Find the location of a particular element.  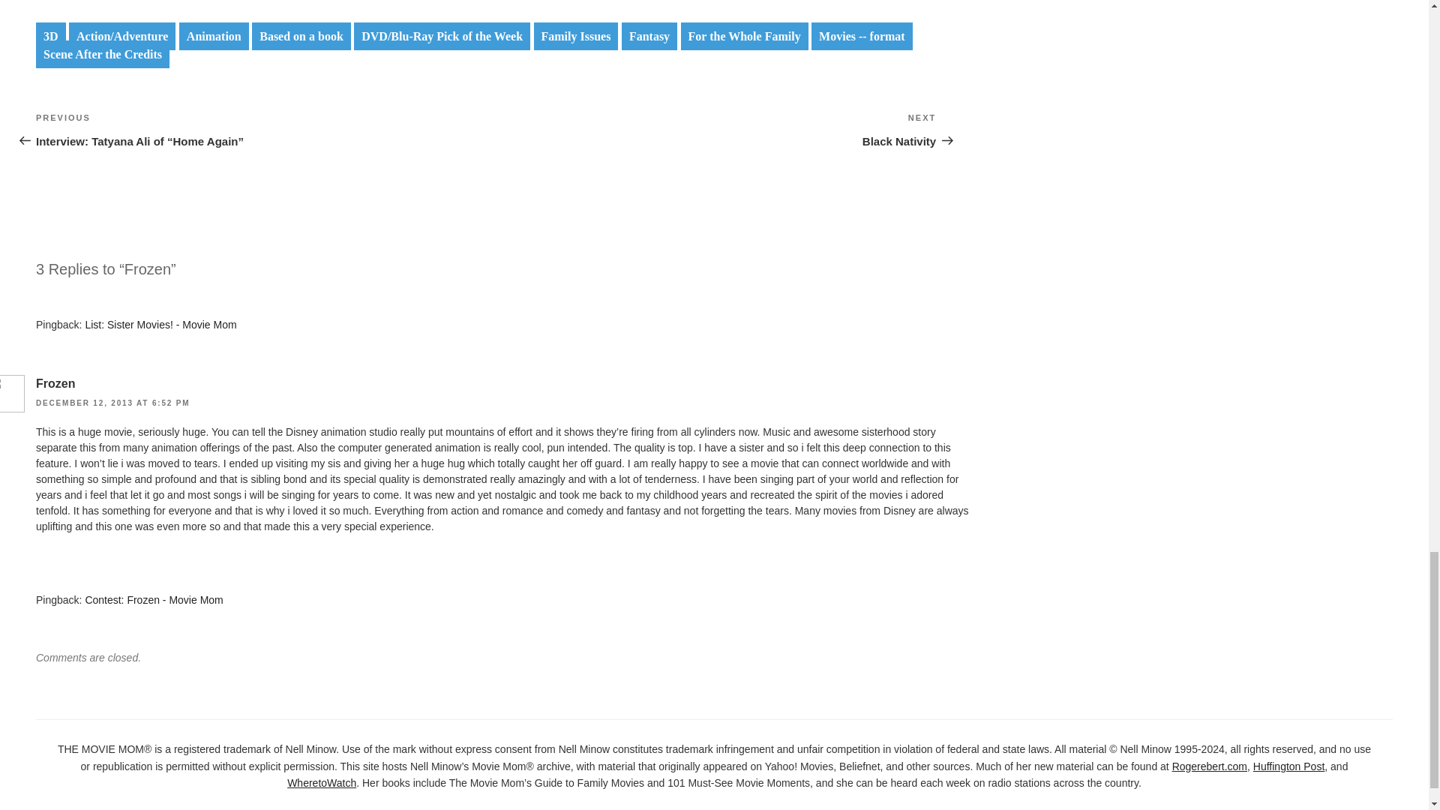

Based on a book is located at coordinates (301, 36).